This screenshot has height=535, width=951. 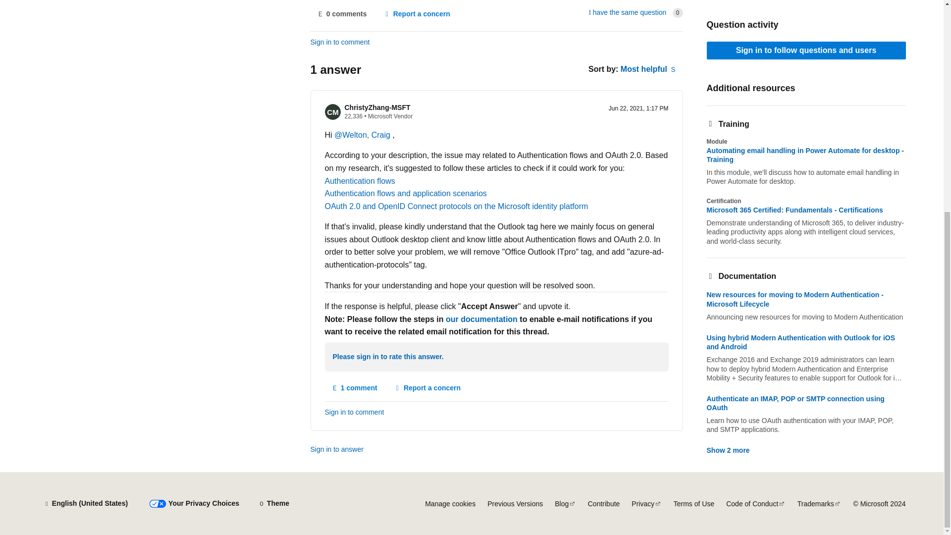 What do you see at coordinates (627, 12) in the screenshot?
I see `You have the same or similar question` at bounding box center [627, 12].